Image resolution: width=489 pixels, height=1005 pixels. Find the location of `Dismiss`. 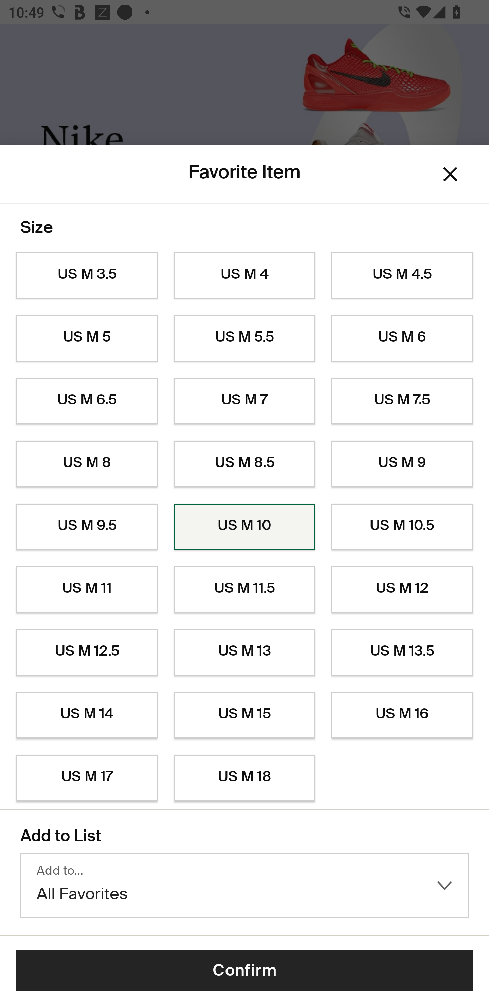

Dismiss is located at coordinates (450, 175).